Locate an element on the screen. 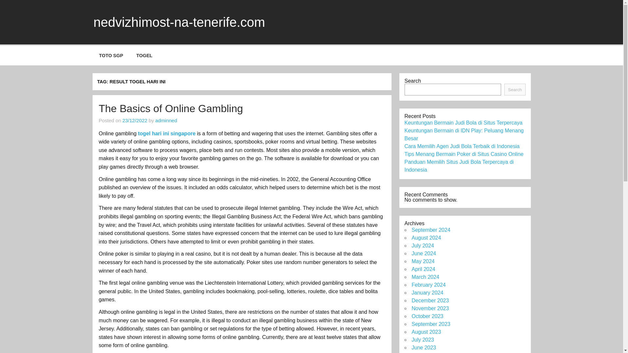  togel hari ini singapore is located at coordinates (167, 133).